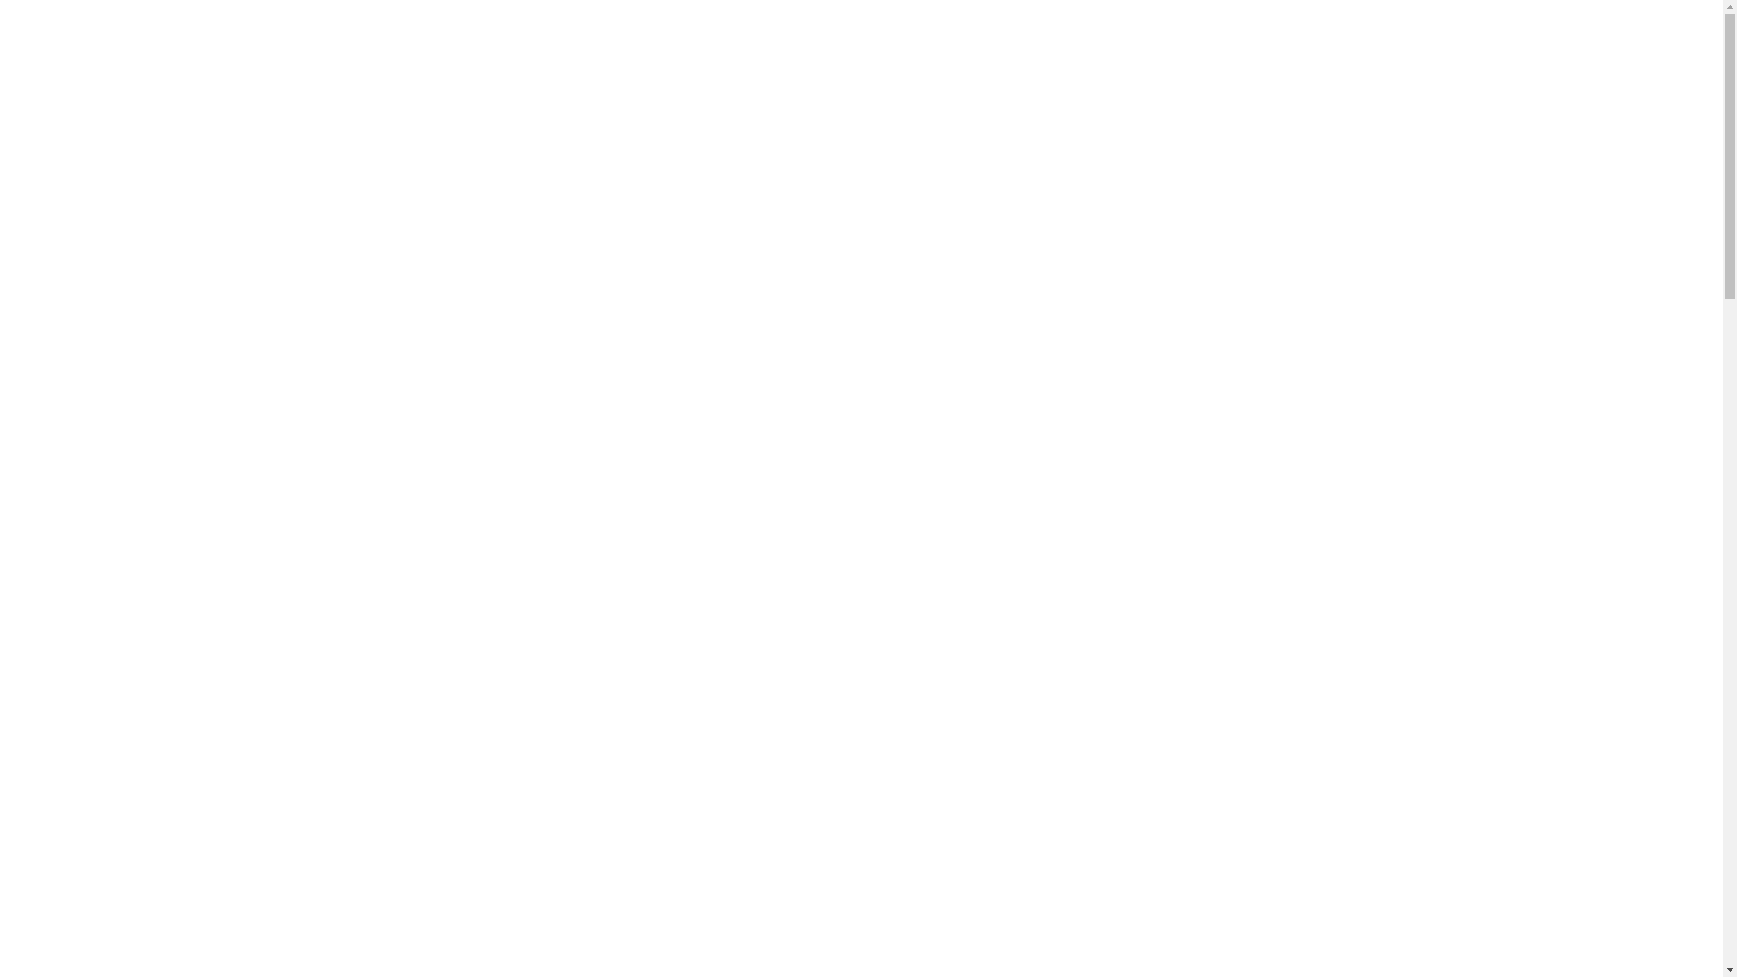 The height and width of the screenshot is (977, 1737). What do you see at coordinates (121, 658) in the screenshot?
I see `Deceased Estate Claims` at bounding box center [121, 658].